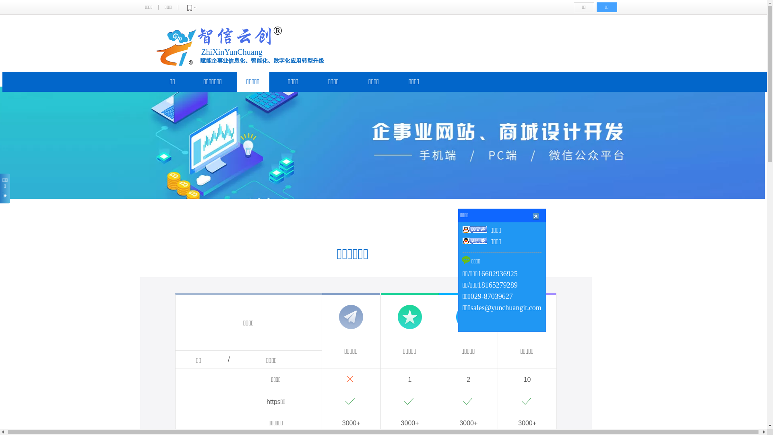 This screenshot has width=773, height=435. I want to click on  , so click(571, 248).